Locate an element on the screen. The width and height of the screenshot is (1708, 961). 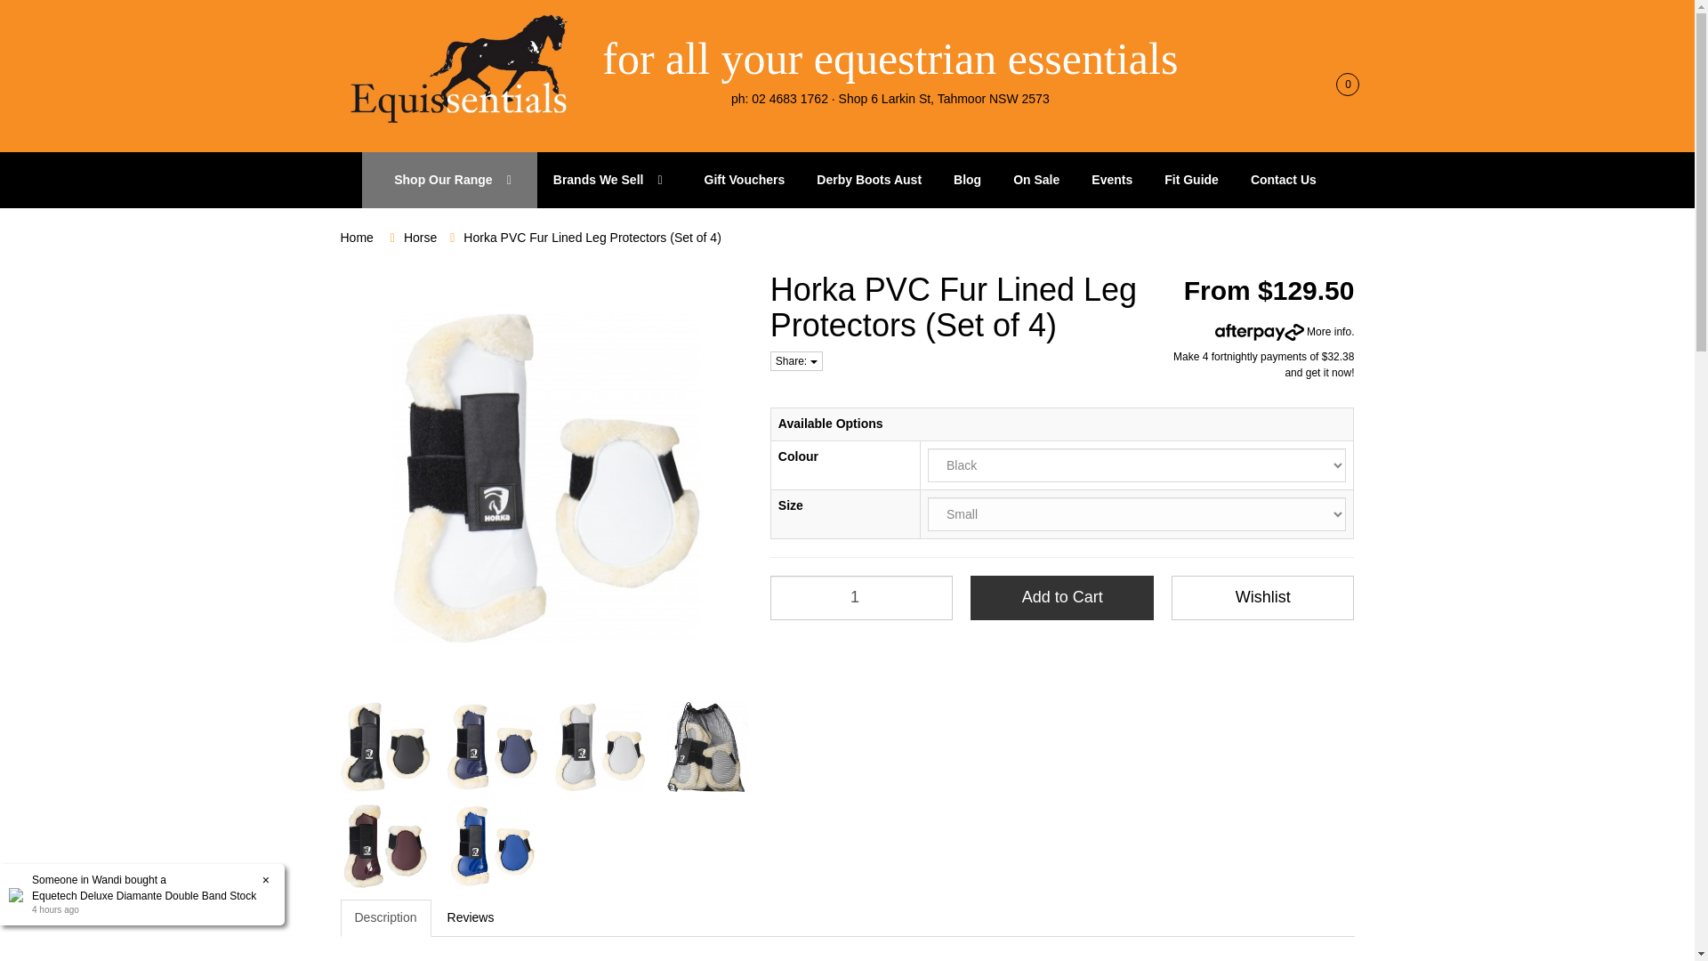
Shop Our Range is located at coordinates (450, 180).